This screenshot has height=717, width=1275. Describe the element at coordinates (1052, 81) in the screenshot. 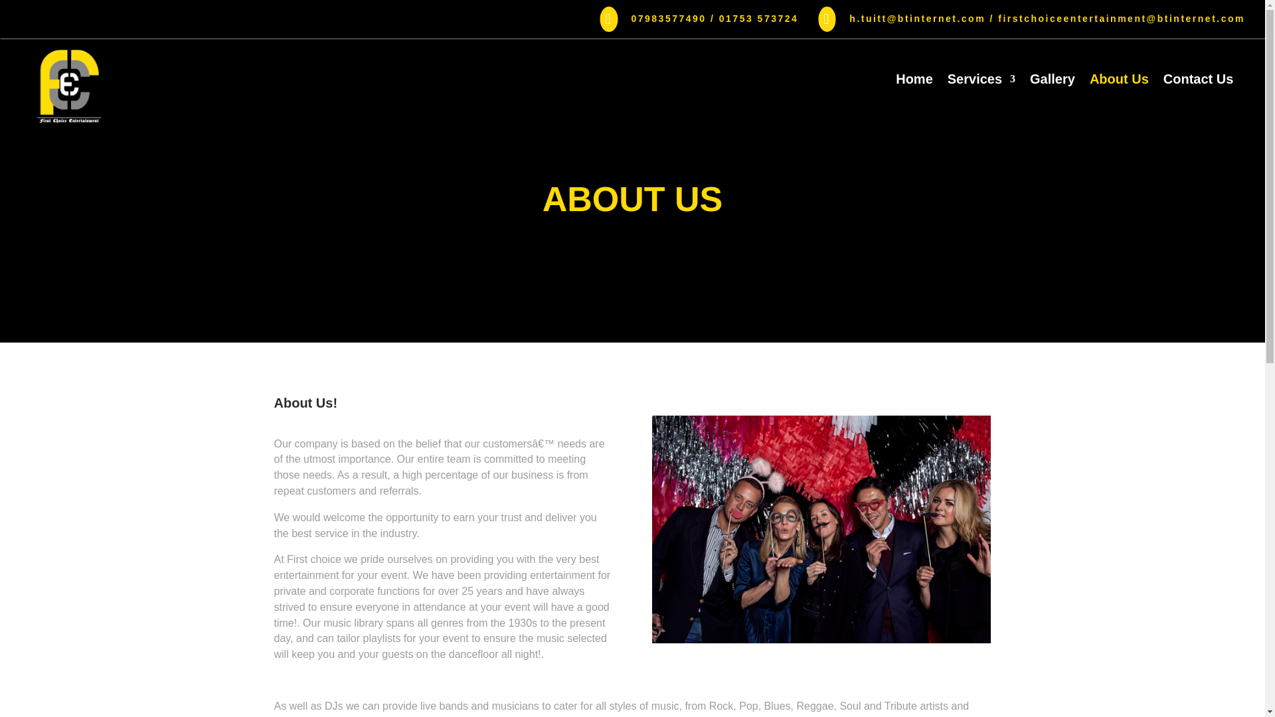

I see `Gallery` at that location.